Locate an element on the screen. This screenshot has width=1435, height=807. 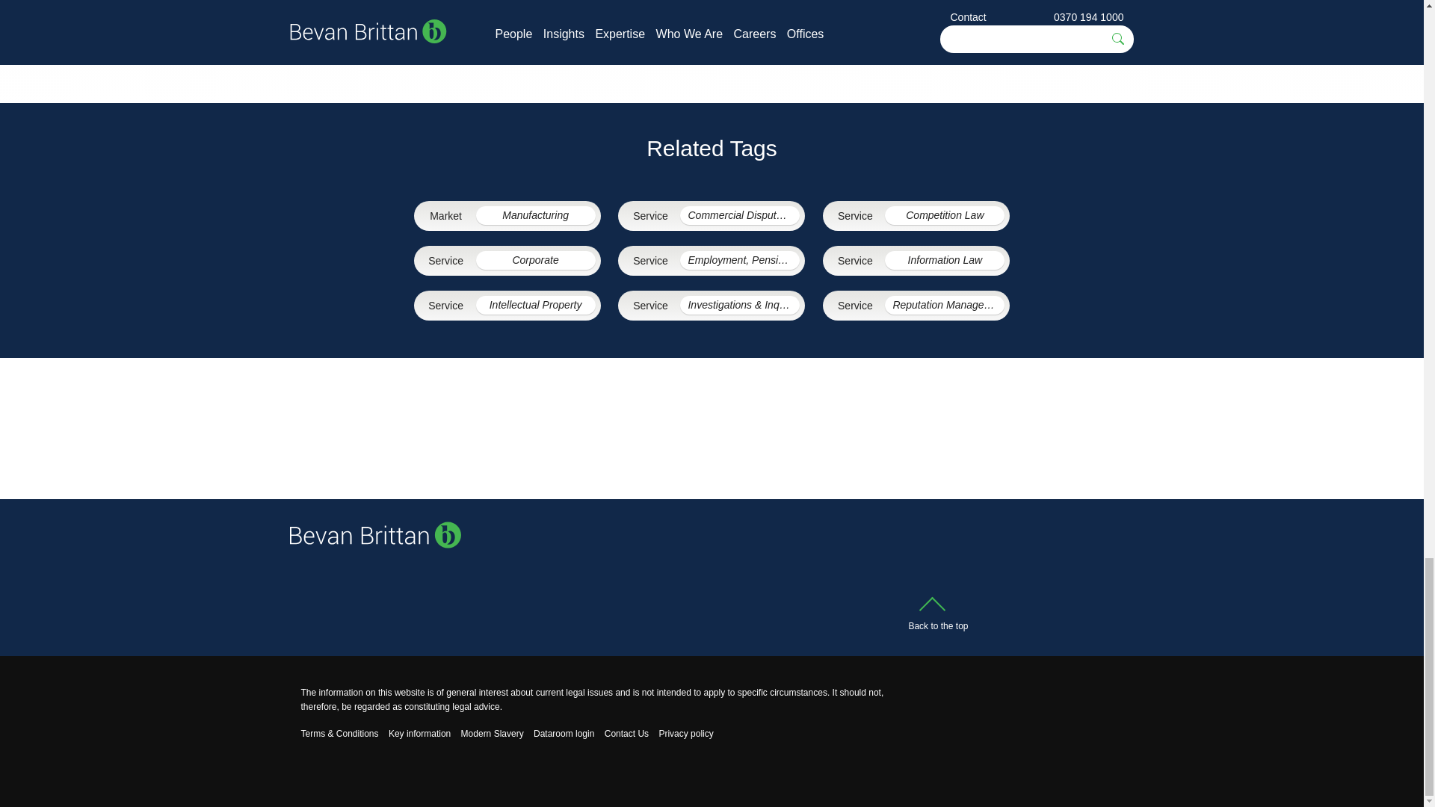
Back to the top is located at coordinates (937, 616).